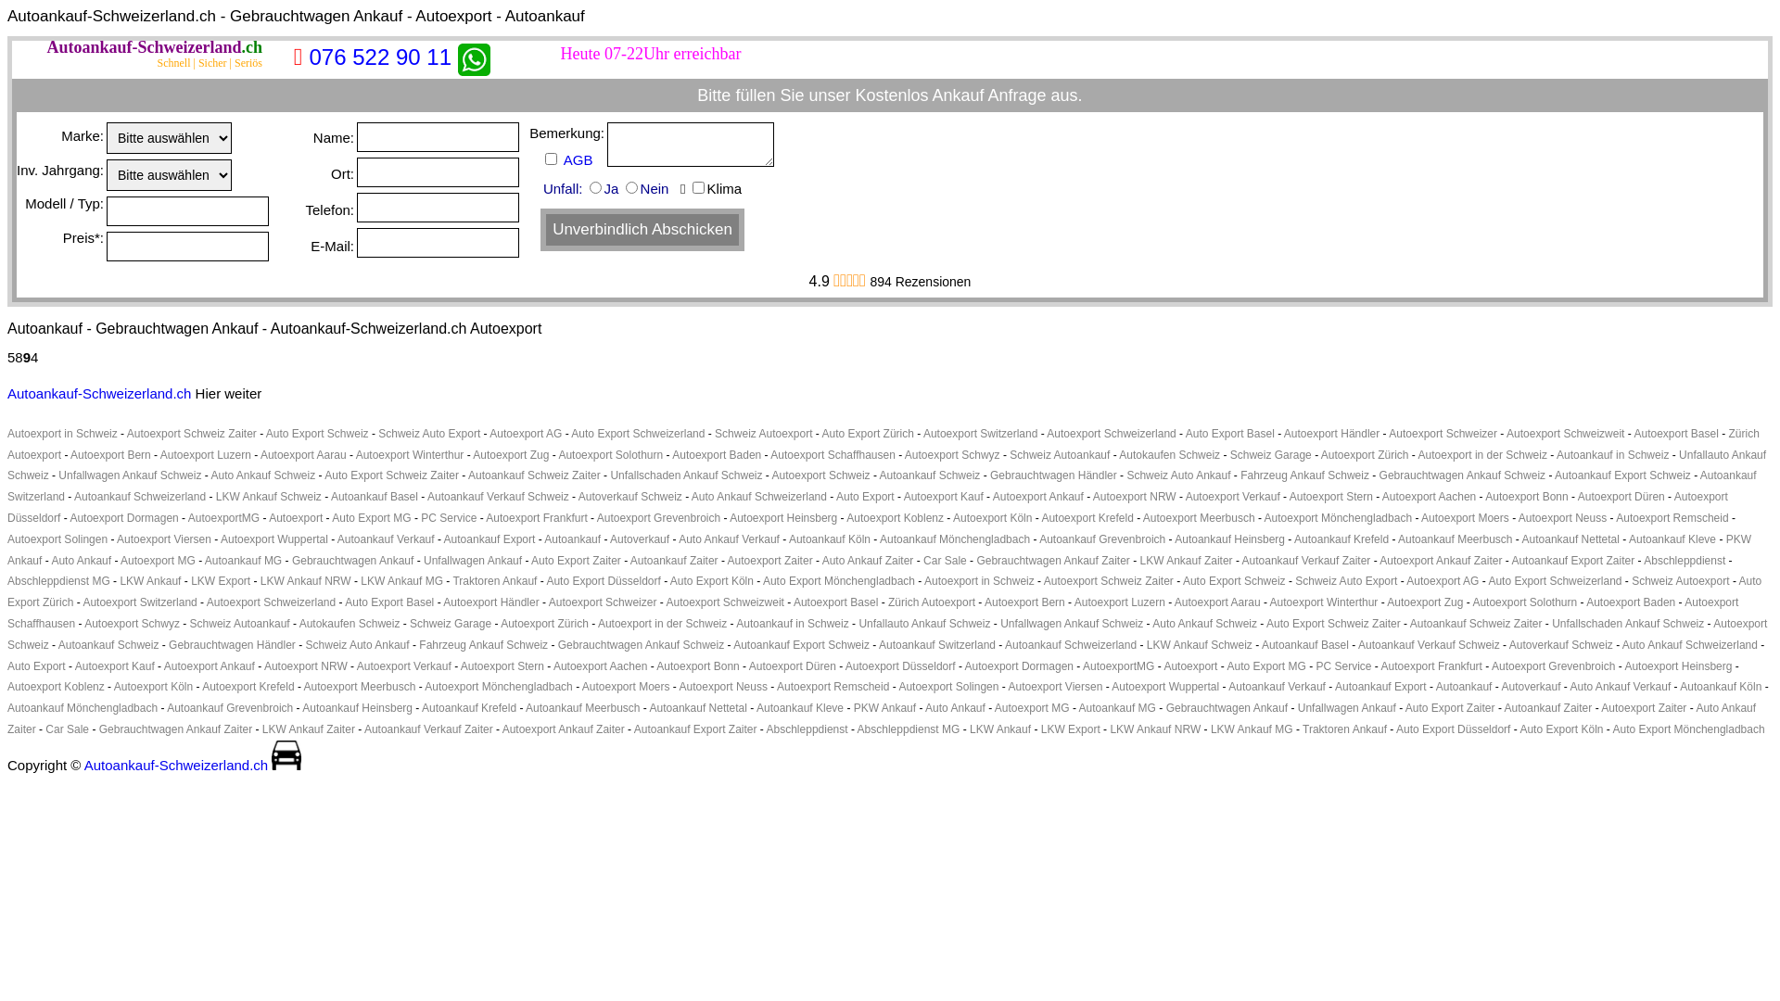 The height and width of the screenshot is (1001, 1780). I want to click on Autoexport Bonn, so click(697, 666).